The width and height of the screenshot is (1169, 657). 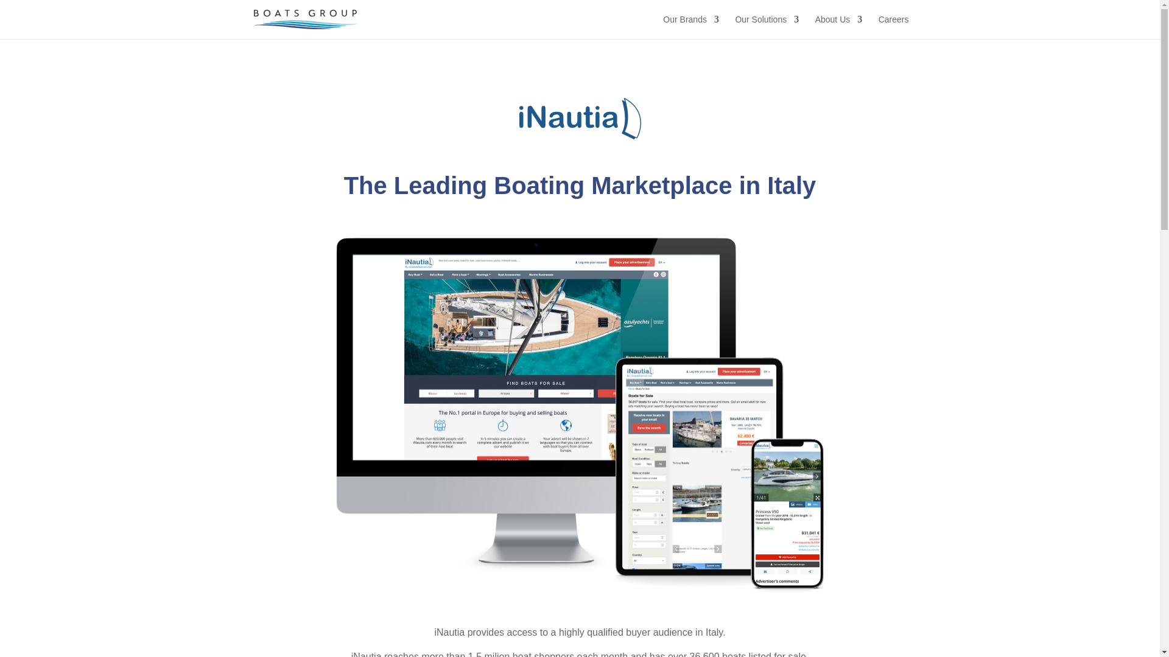 What do you see at coordinates (767, 27) in the screenshot?
I see `Our Solutions` at bounding box center [767, 27].